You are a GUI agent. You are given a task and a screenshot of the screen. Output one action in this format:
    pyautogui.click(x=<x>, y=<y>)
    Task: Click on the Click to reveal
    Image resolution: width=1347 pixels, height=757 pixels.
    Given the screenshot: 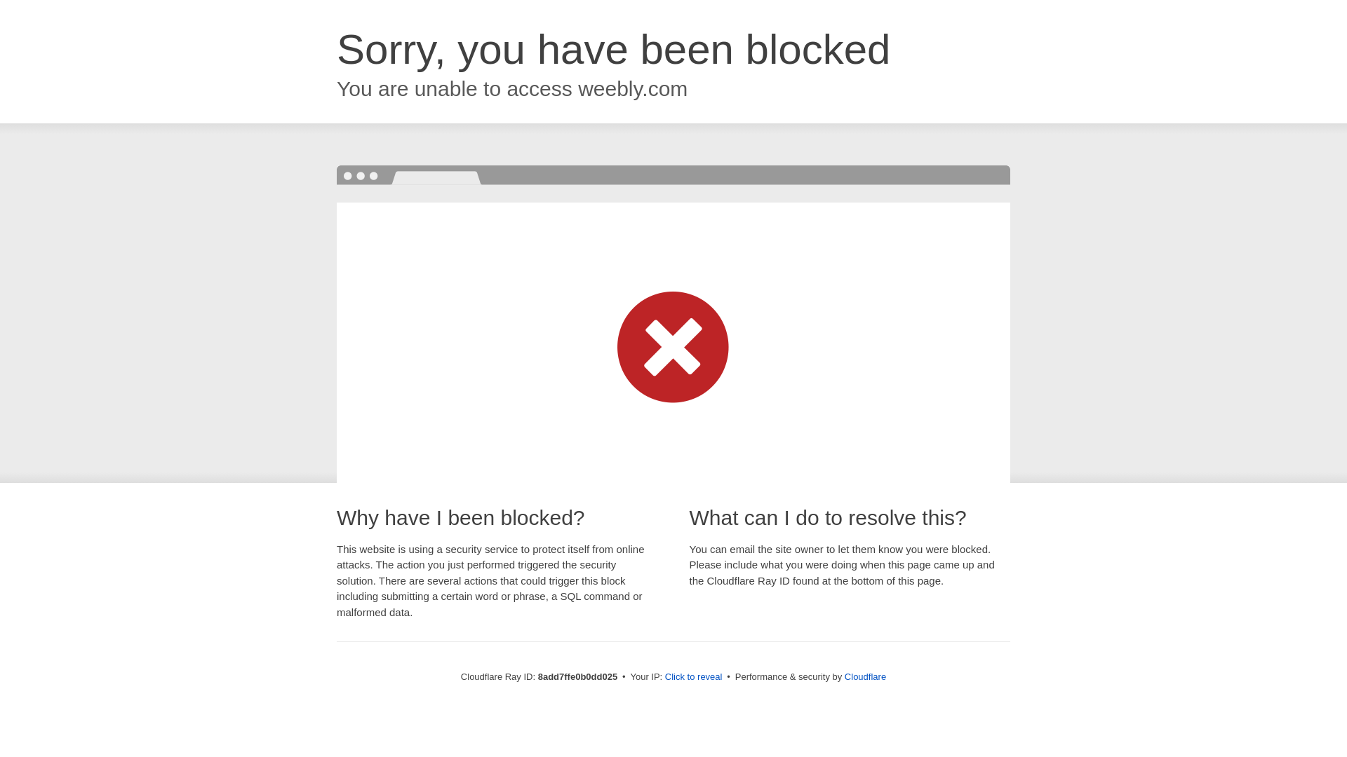 What is the action you would take?
    pyautogui.click(x=693, y=677)
    